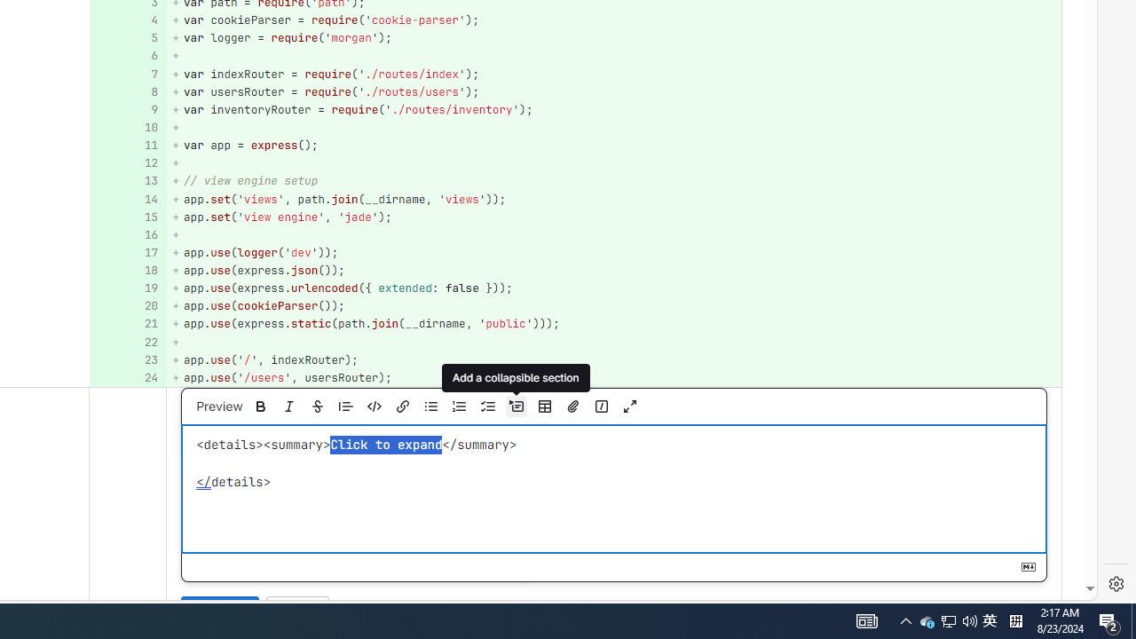 The image size is (1136, 639). I want to click on Attach a file or image, so click(572, 406).